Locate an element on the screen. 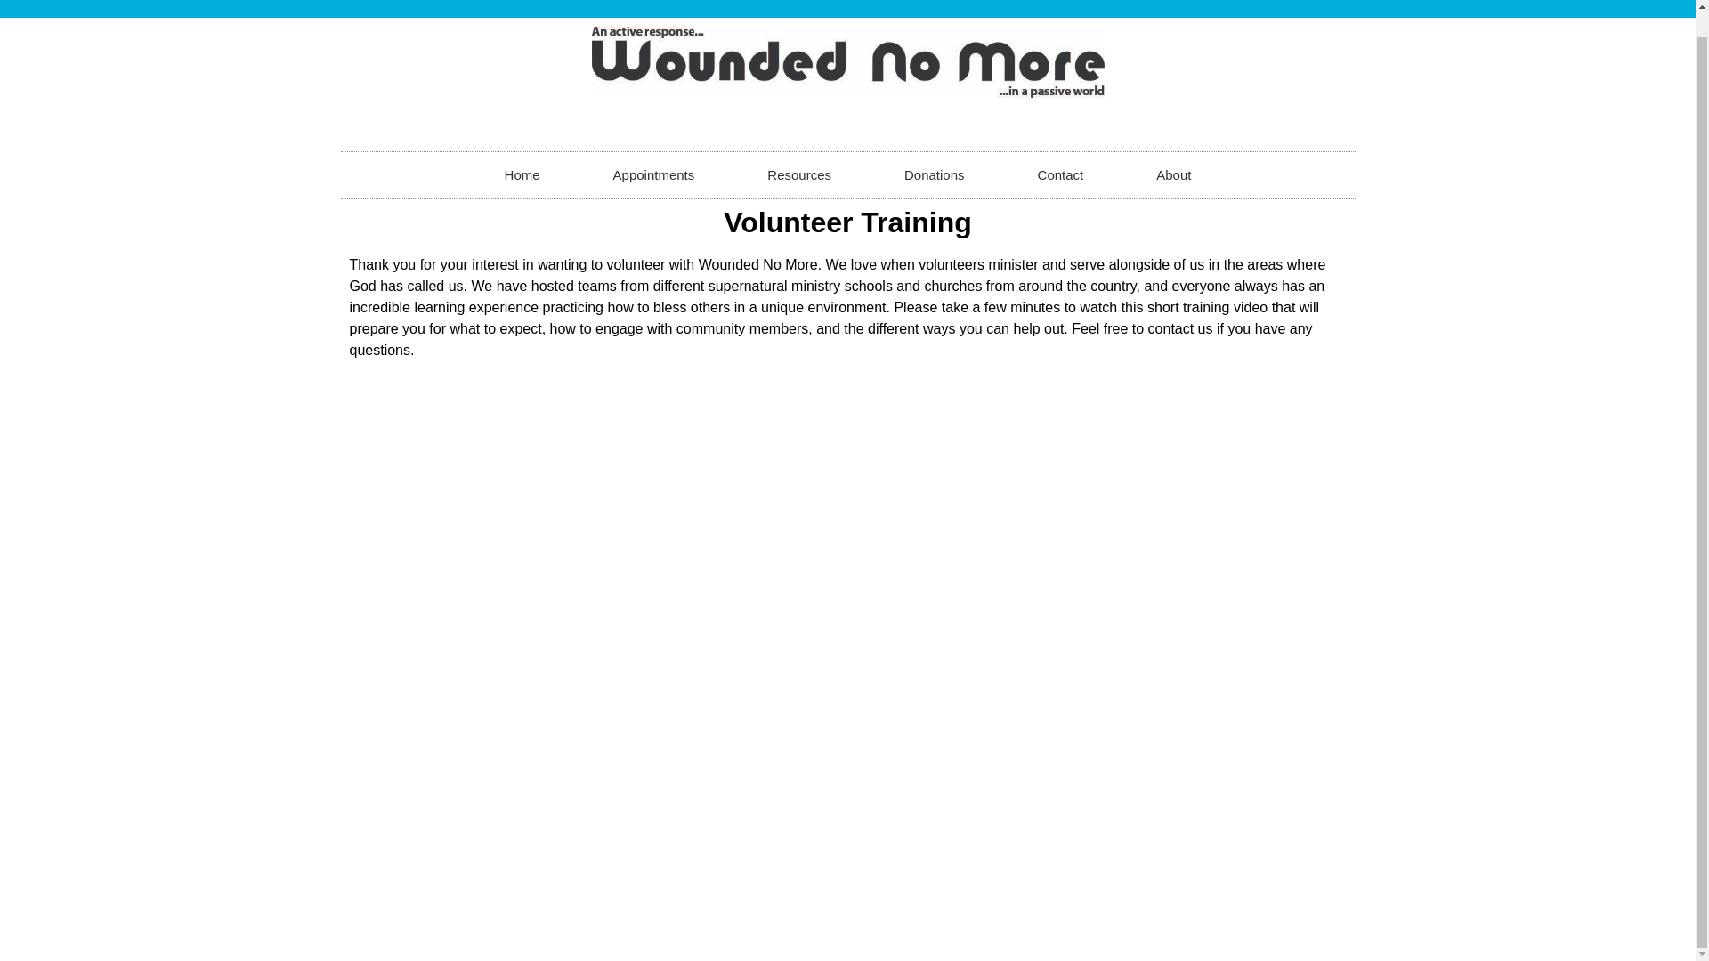  Donations is located at coordinates (935, 174).